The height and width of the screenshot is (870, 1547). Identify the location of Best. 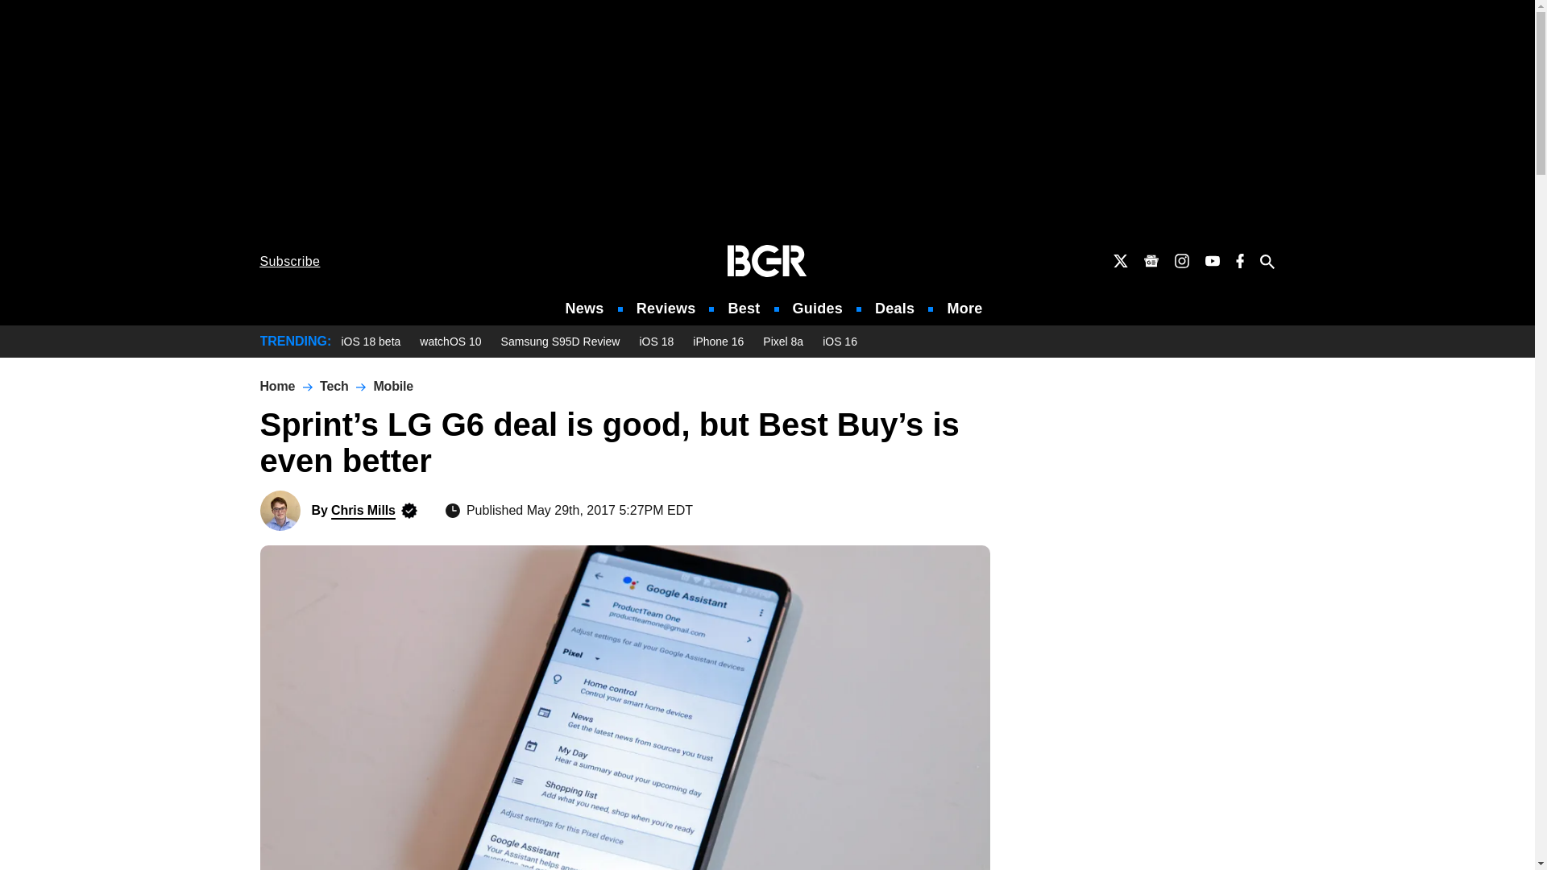
(743, 309).